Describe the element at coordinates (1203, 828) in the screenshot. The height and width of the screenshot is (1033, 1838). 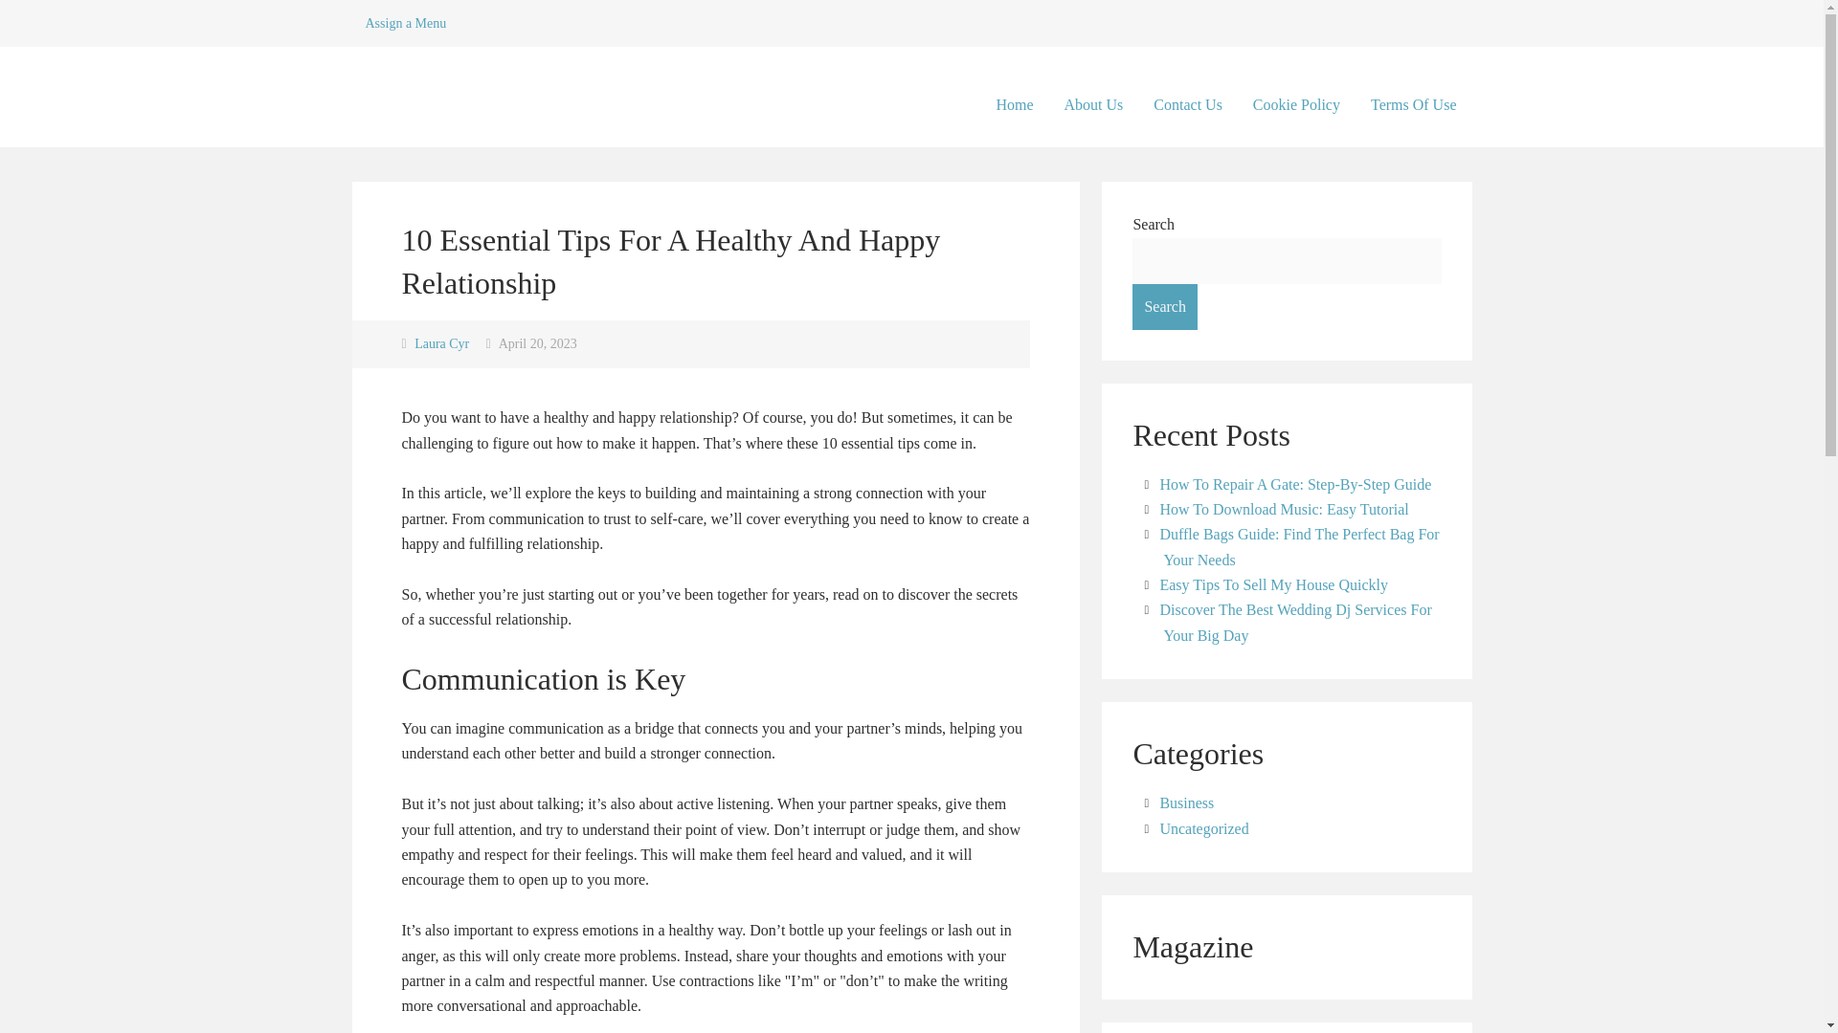
I see `Uncategorized` at that location.